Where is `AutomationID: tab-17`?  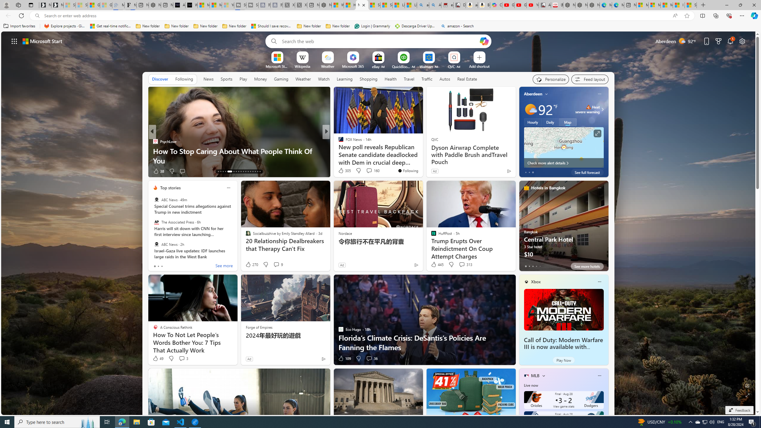
AutomationID: tab-17 is located at coordinates (228, 171).